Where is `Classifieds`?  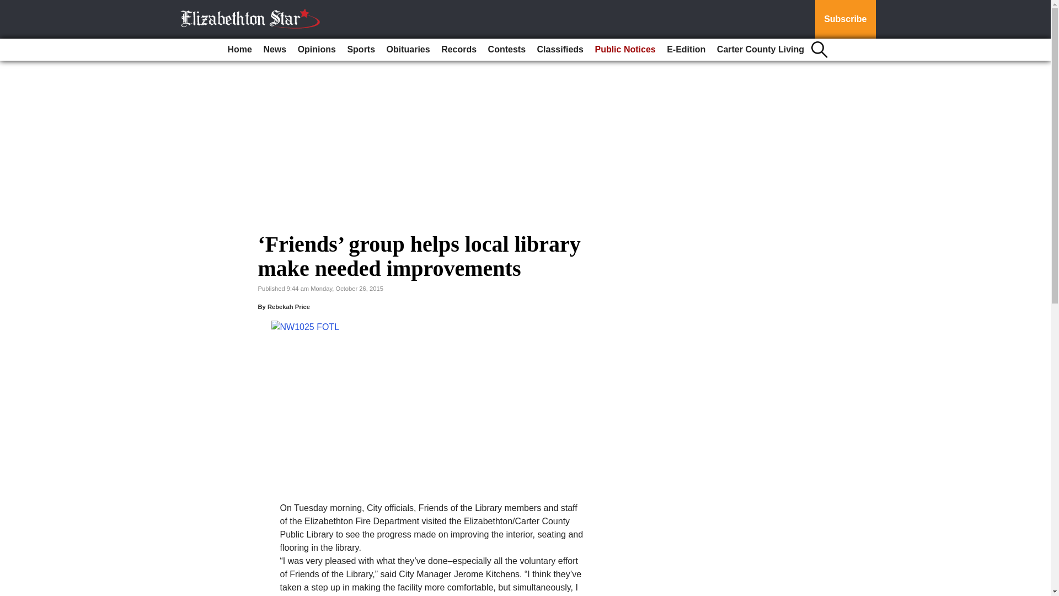 Classifieds is located at coordinates (560, 50).